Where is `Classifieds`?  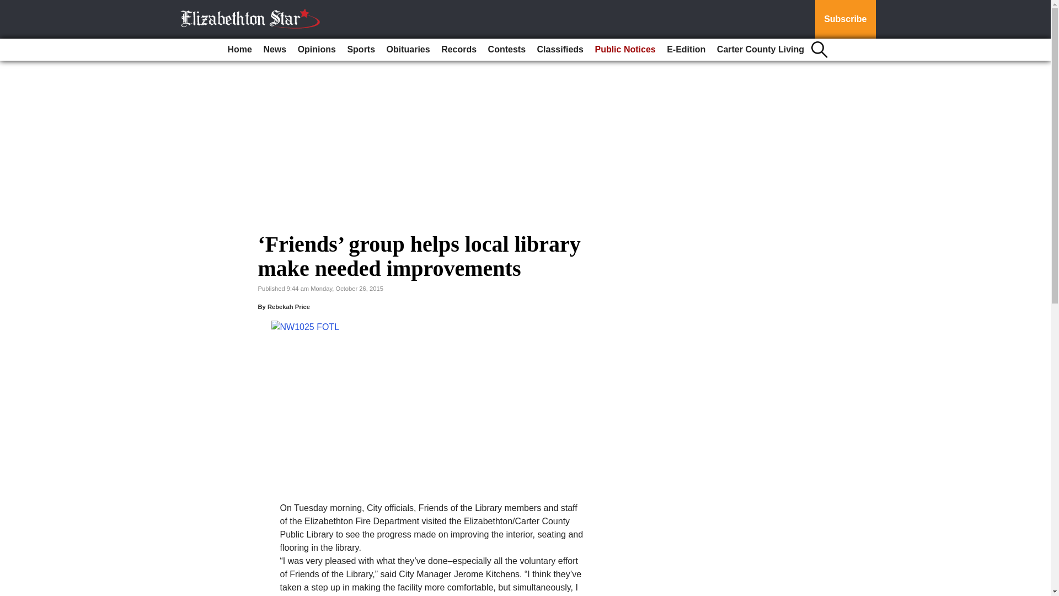 Classifieds is located at coordinates (560, 50).